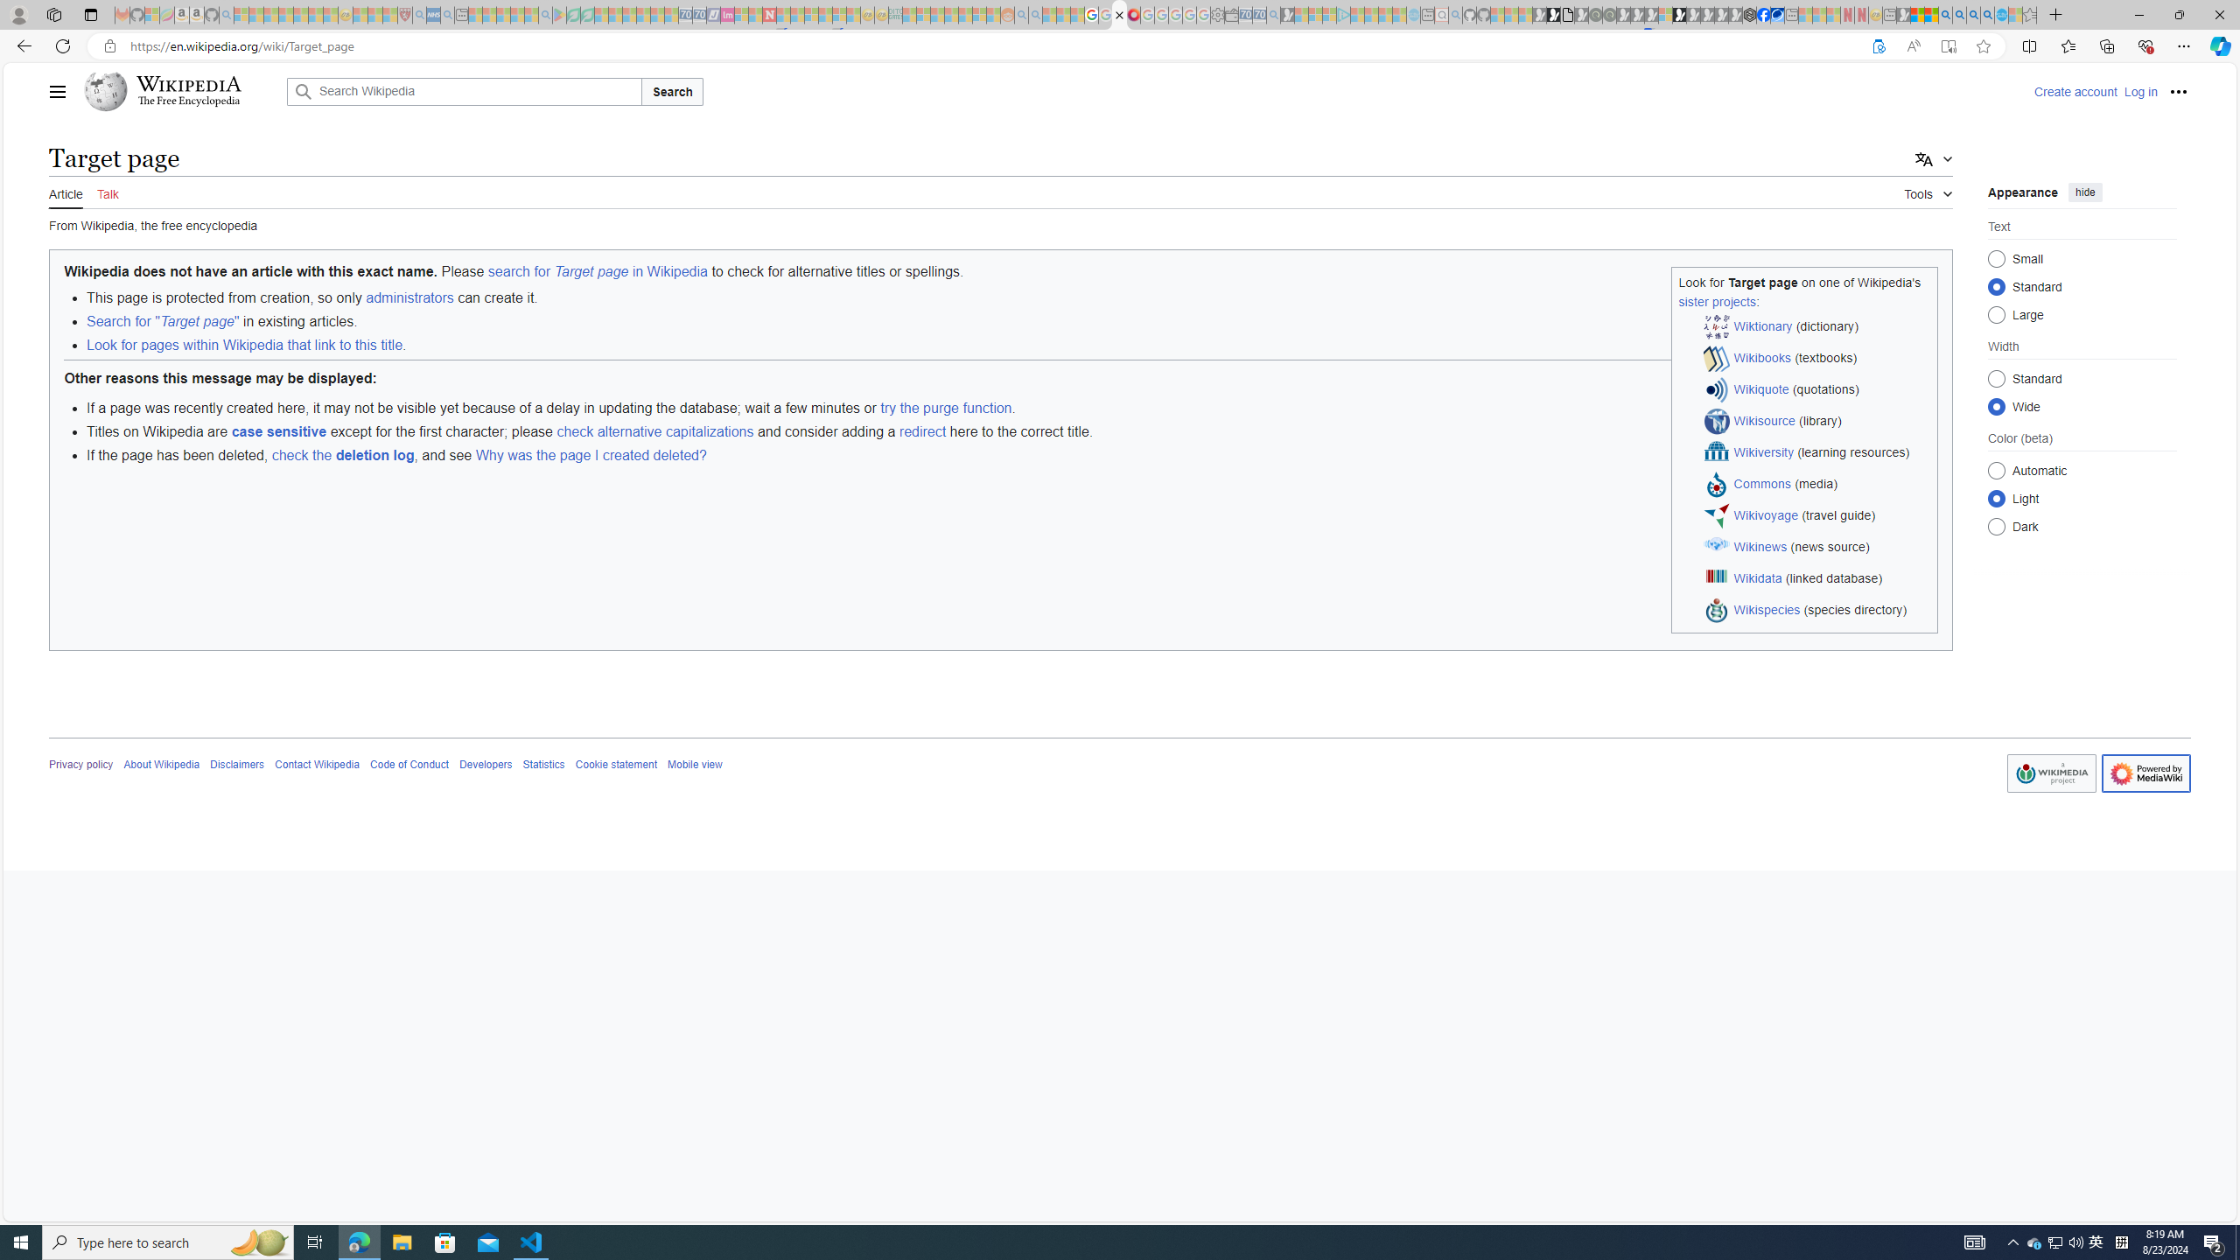  Describe the element at coordinates (58, 91) in the screenshot. I see `Main menu` at that location.